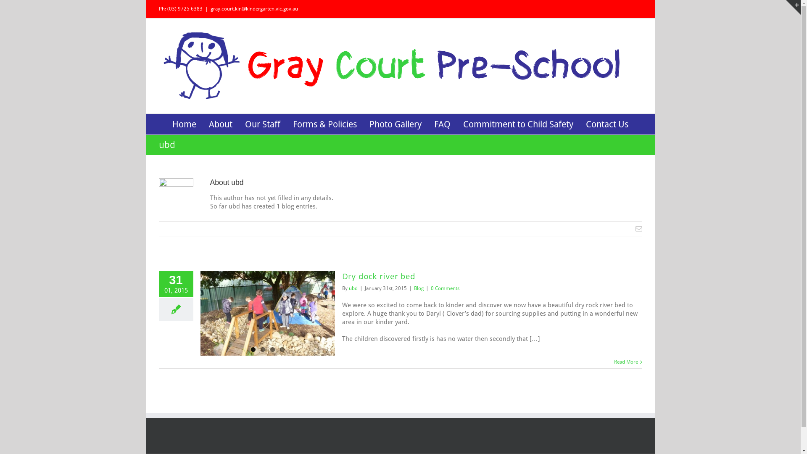 The height and width of the screenshot is (454, 807). Describe the element at coordinates (263, 124) in the screenshot. I see `Our Staff` at that location.